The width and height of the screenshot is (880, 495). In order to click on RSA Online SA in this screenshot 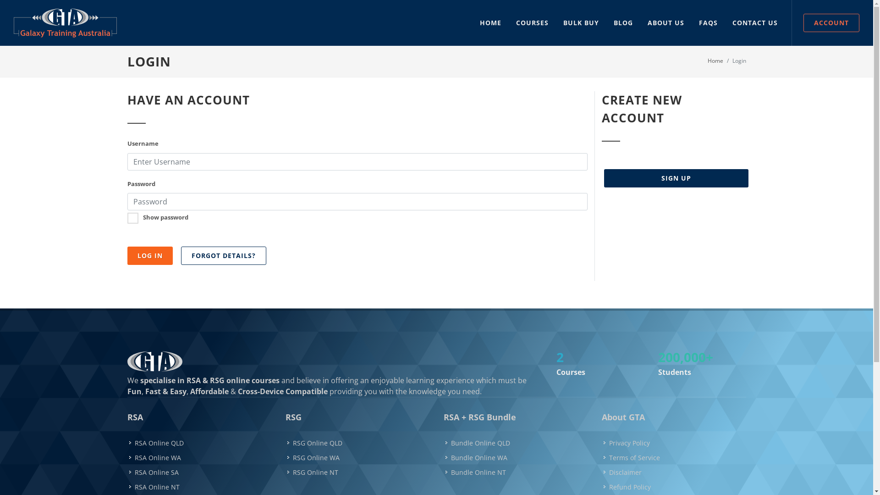, I will do `click(155, 472)`.